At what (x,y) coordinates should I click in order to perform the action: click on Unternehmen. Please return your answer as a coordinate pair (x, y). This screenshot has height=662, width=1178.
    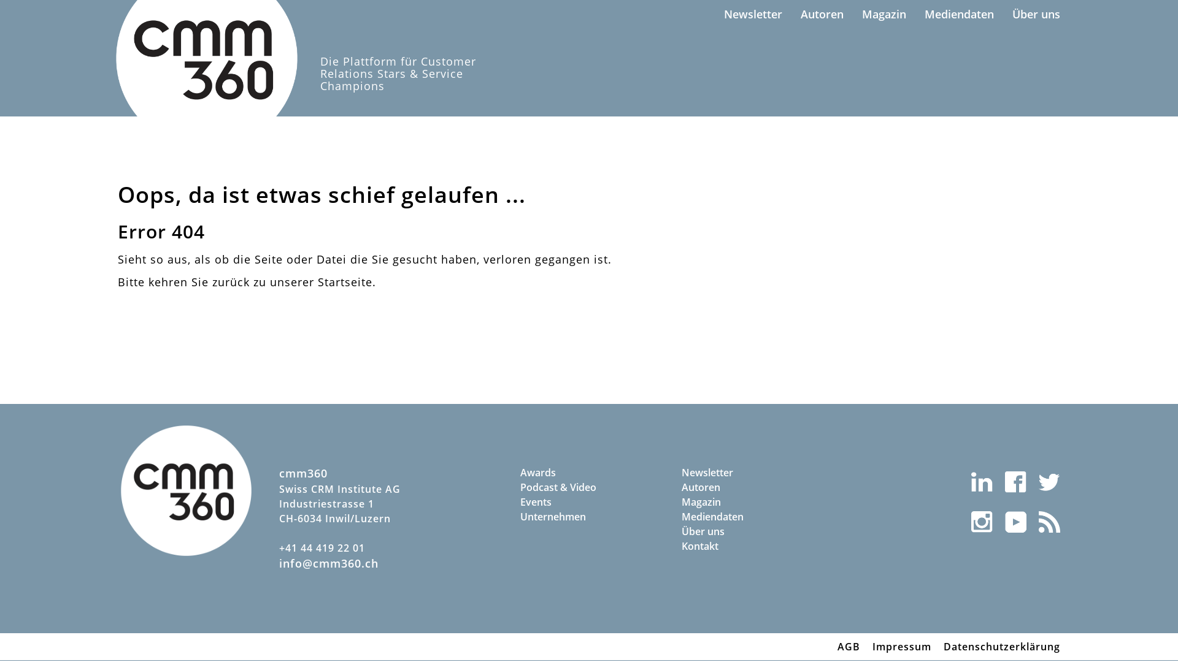
    Looking at the image, I should click on (589, 517).